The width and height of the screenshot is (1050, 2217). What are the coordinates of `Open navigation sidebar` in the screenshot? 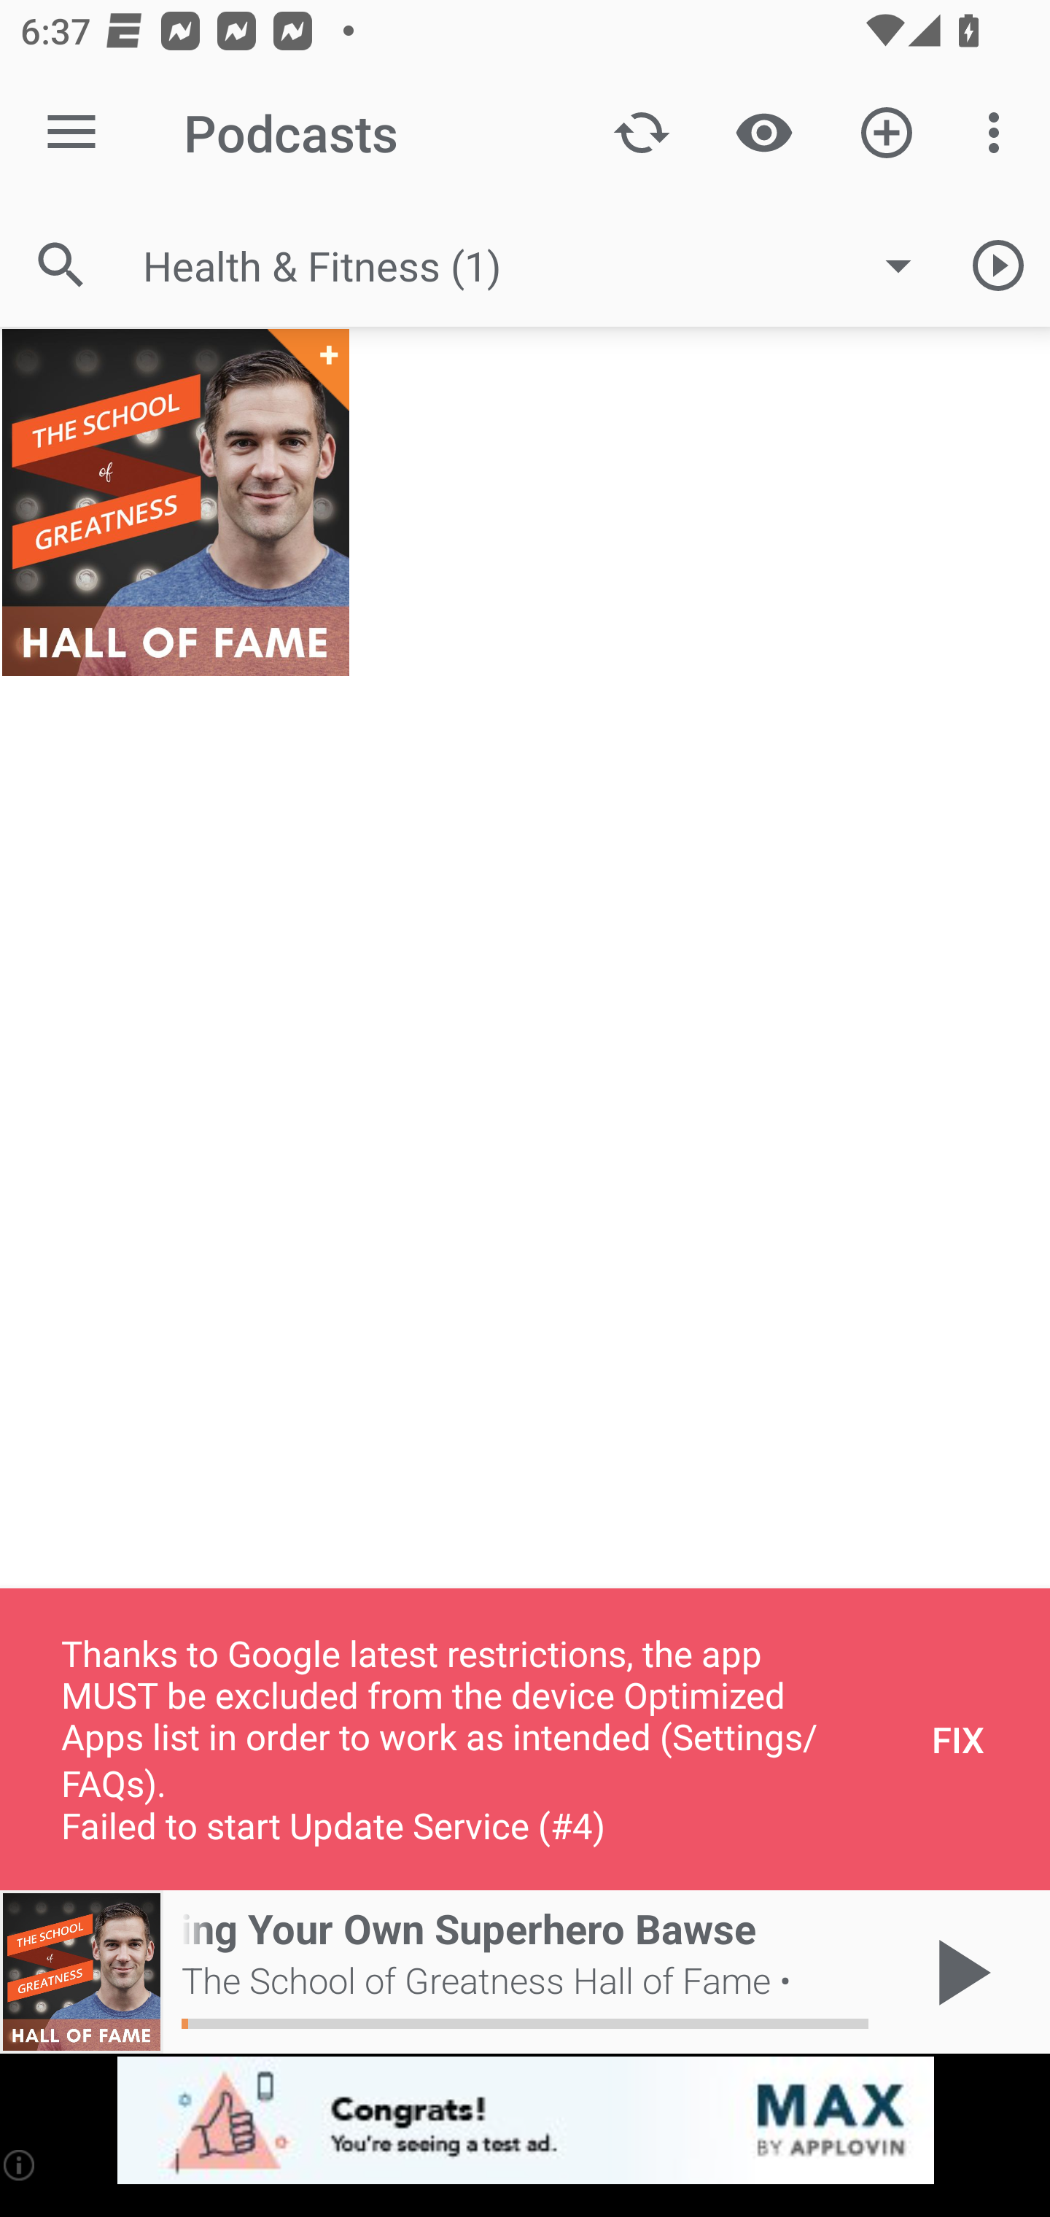 It's located at (71, 133).